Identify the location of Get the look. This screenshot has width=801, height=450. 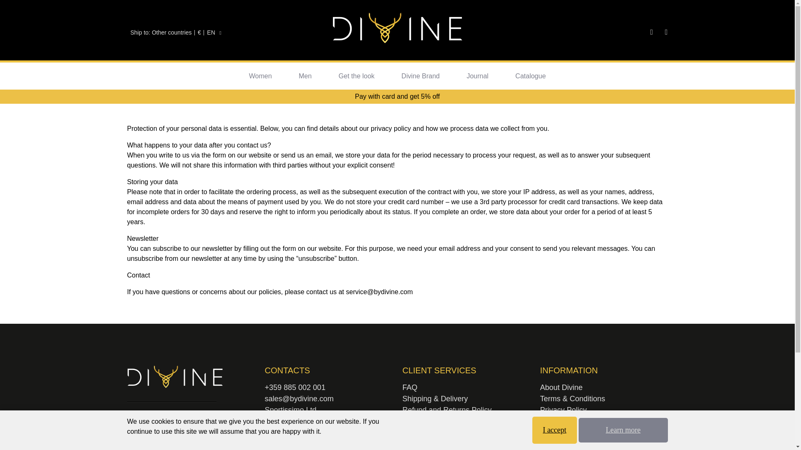
(357, 76).